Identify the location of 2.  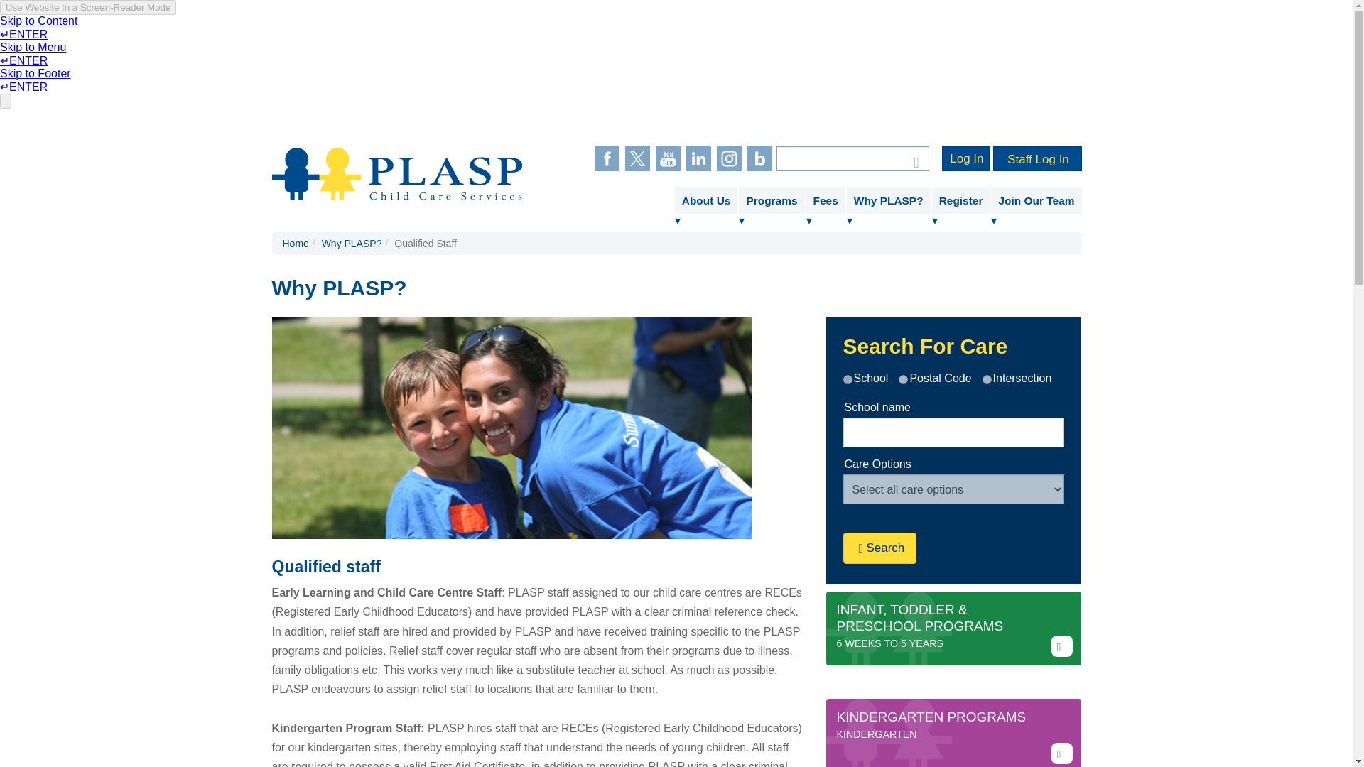
(986, 379).